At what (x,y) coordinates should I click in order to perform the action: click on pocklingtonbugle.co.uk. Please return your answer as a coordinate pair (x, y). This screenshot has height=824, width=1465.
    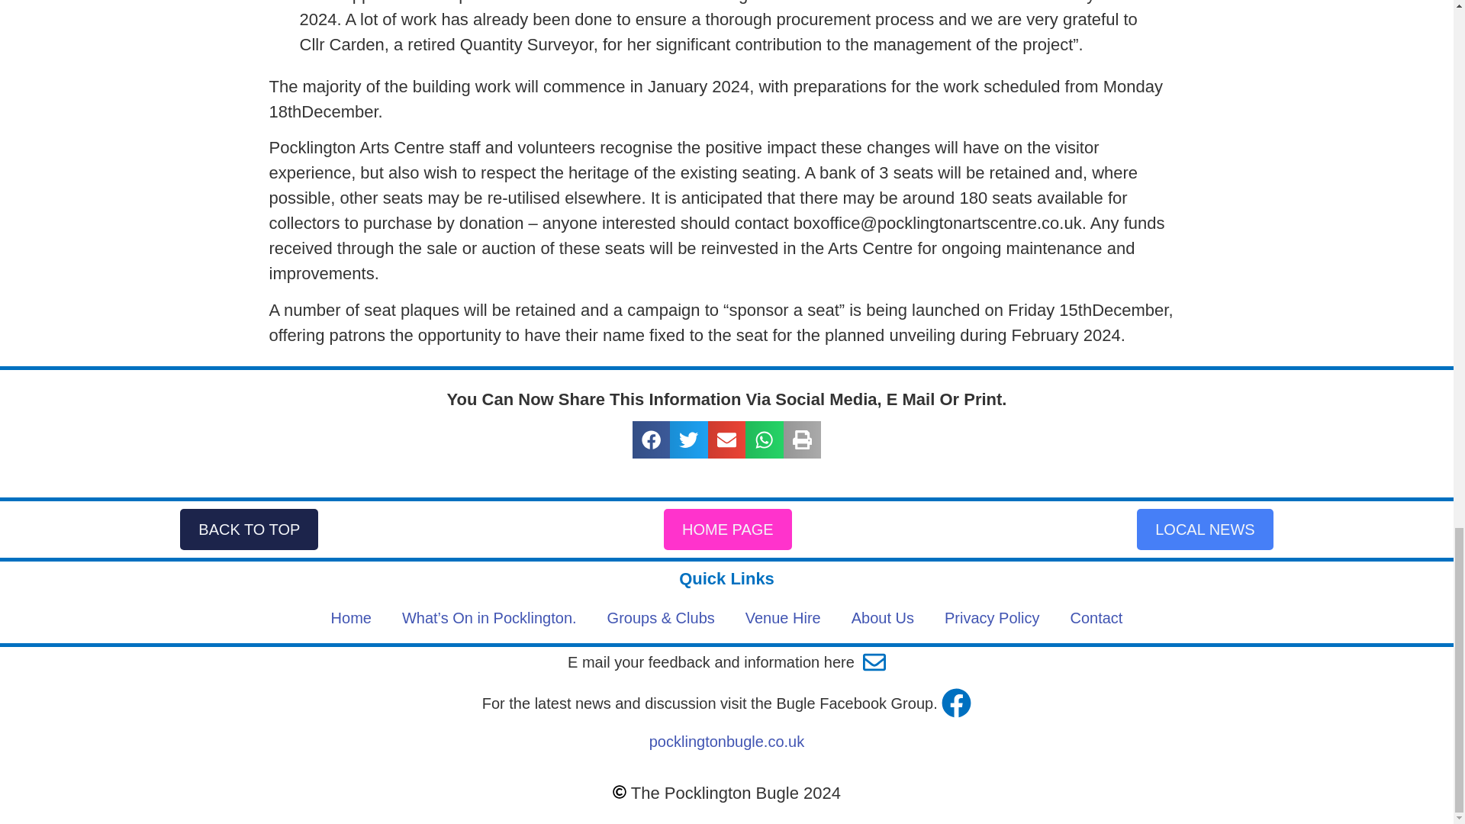
    Looking at the image, I should click on (726, 742).